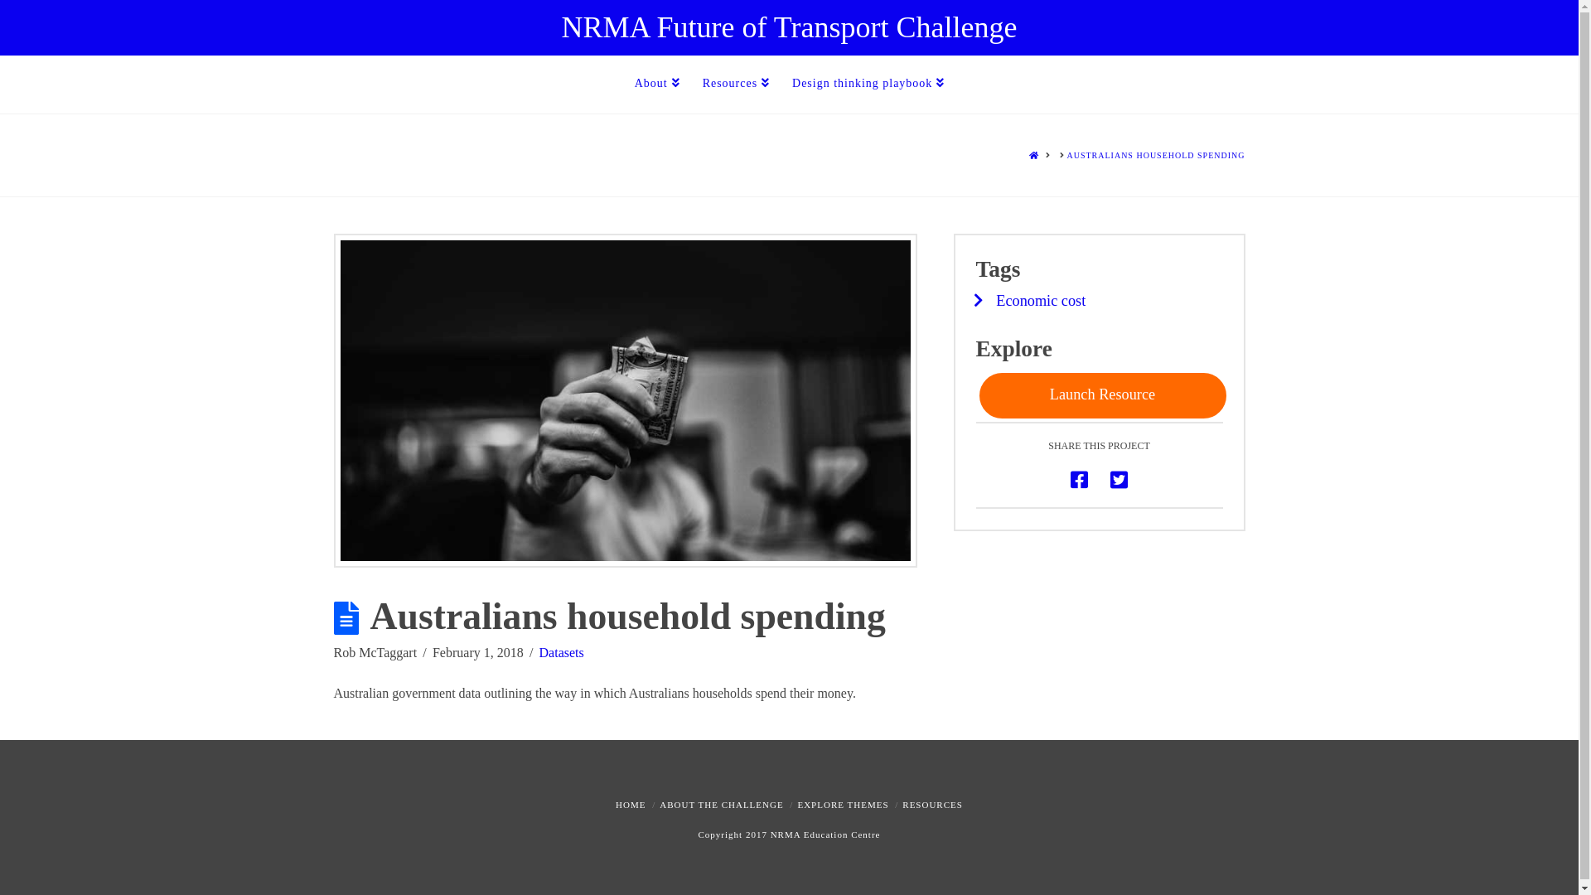 The width and height of the screenshot is (1591, 895). Describe the element at coordinates (868, 85) in the screenshot. I see `Design thinking playbook` at that location.